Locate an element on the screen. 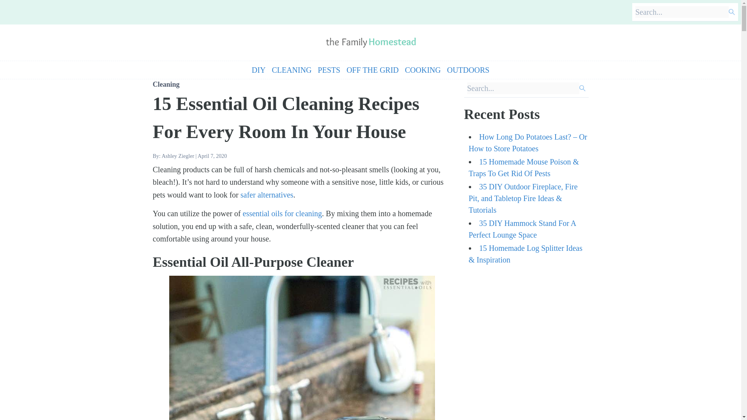 Image resolution: width=747 pixels, height=420 pixels. CLEANING is located at coordinates (291, 70).